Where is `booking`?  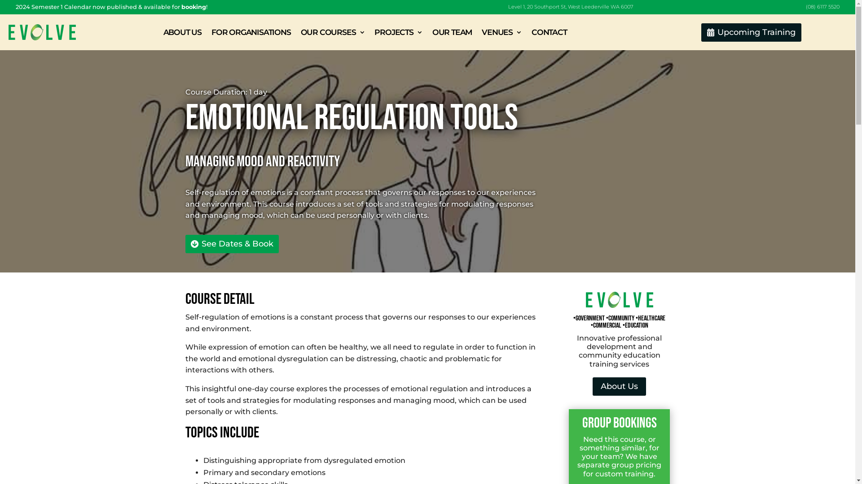 booking is located at coordinates (194, 7).